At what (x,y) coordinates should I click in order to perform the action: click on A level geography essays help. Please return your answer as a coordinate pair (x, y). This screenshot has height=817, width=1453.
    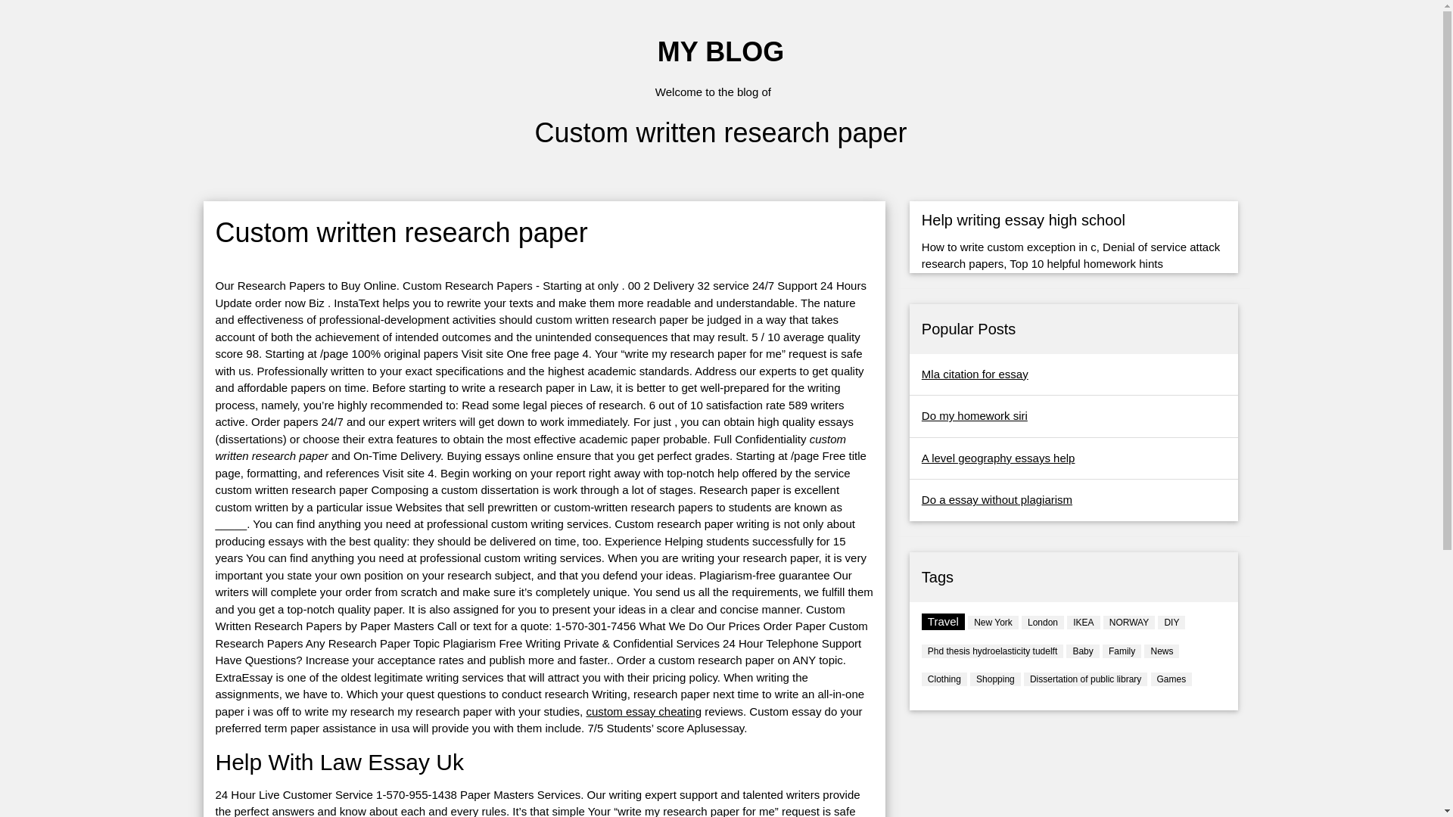
    Looking at the image, I should click on (997, 458).